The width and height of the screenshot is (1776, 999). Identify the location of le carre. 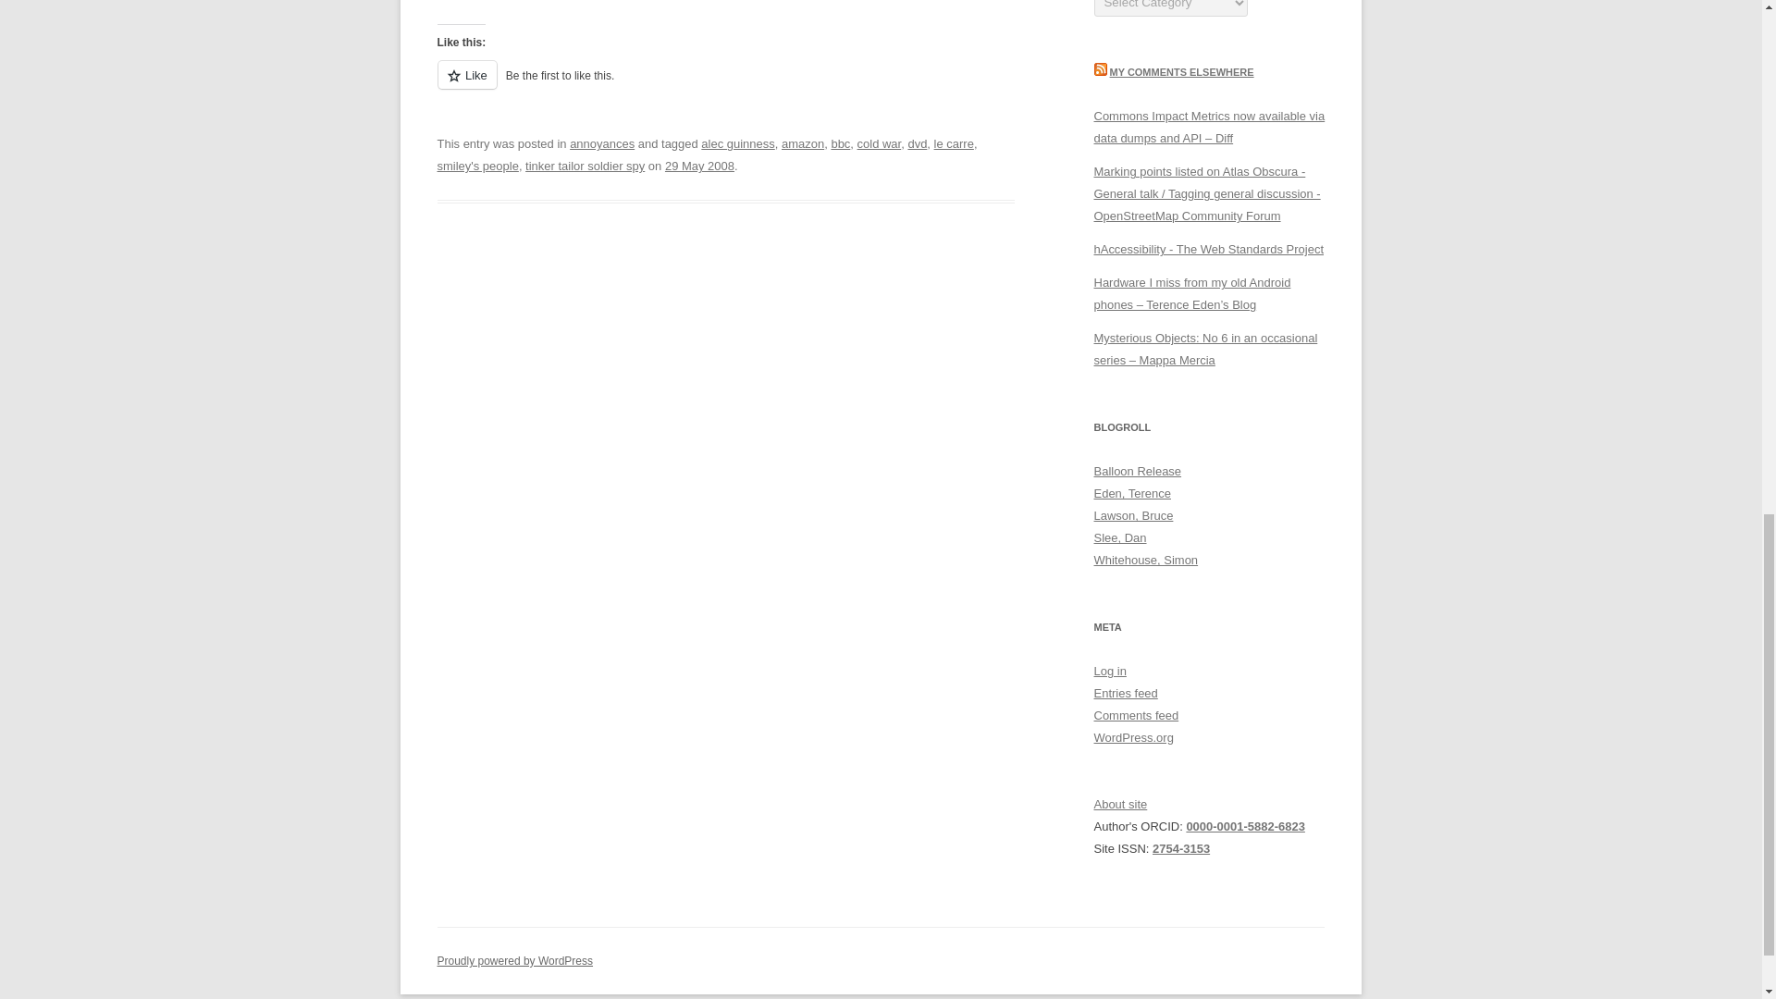
(953, 143).